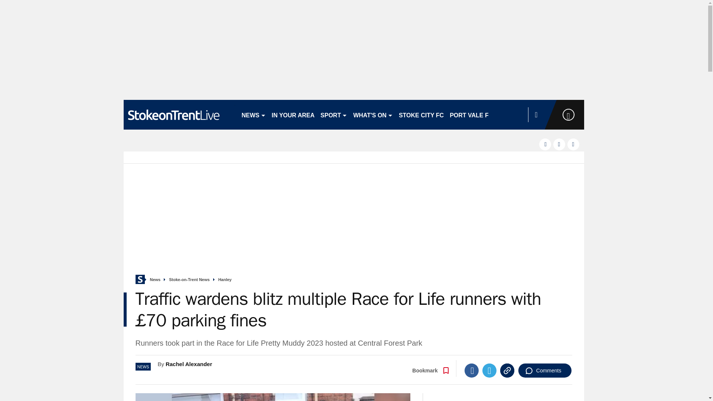 This screenshot has width=713, height=401. I want to click on instagram, so click(573, 144).